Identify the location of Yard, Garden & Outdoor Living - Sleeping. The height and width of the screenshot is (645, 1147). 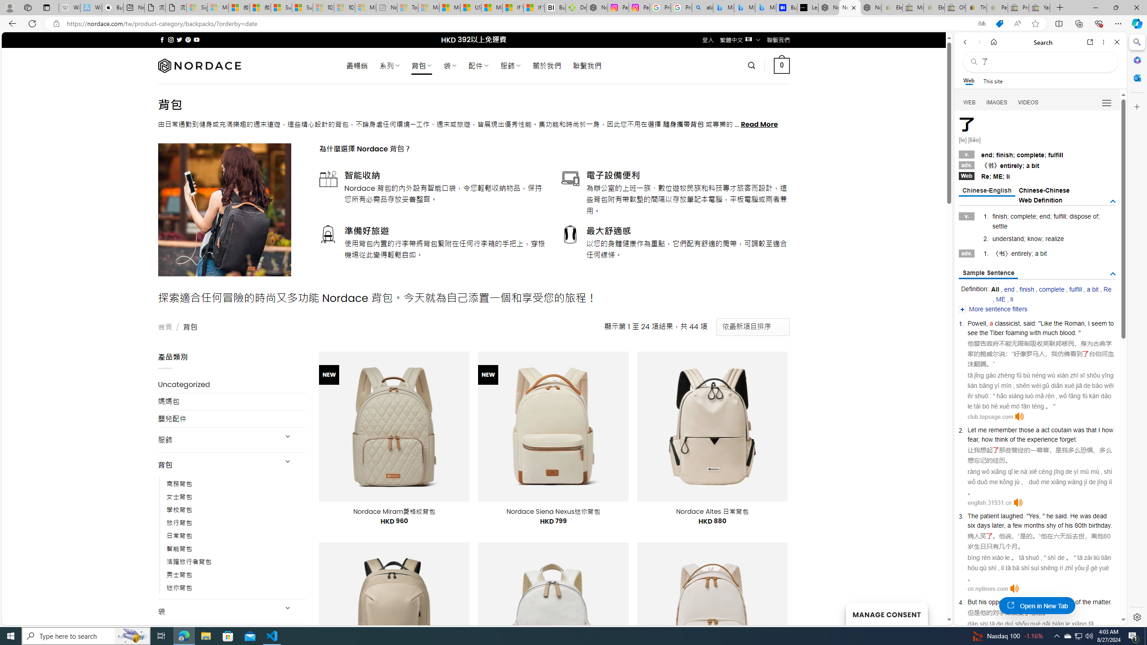
(1039, 8).